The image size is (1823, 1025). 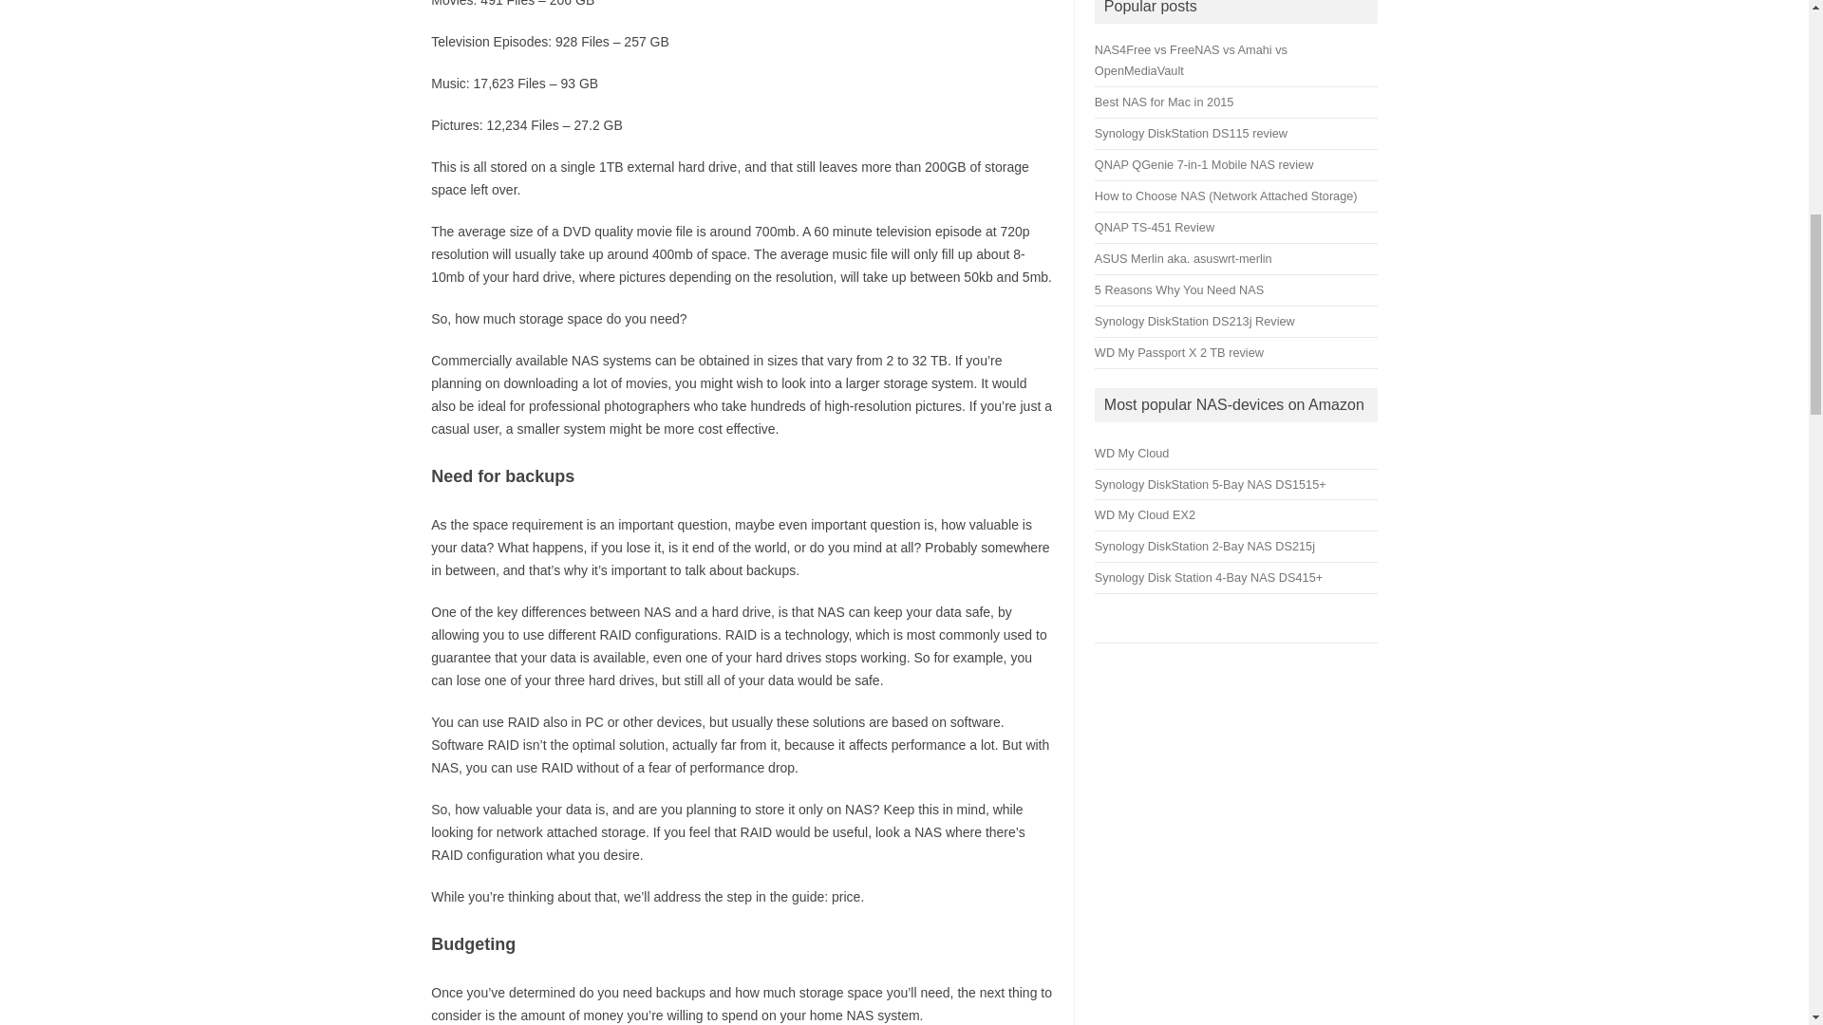 I want to click on 5 Reasons Why You Need NAS, so click(x=1179, y=290).